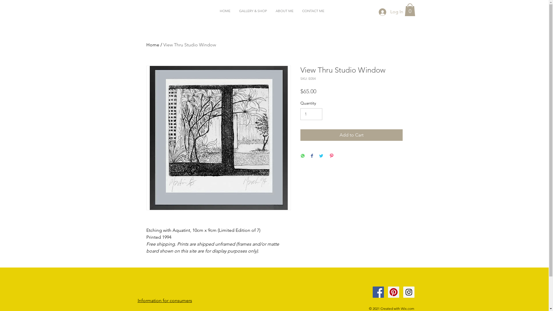 Image resolution: width=553 pixels, height=311 pixels. I want to click on CONTACT ME, so click(313, 11).